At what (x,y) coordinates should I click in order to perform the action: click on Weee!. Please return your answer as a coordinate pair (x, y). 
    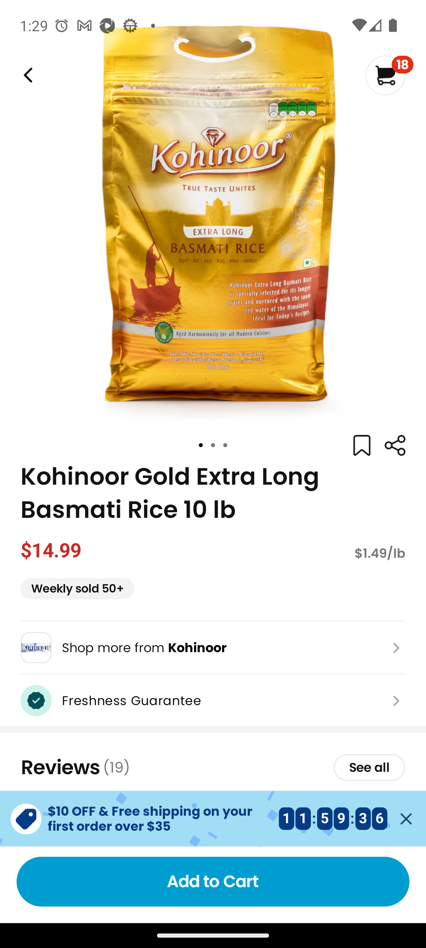
    Looking at the image, I should click on (394, 446).